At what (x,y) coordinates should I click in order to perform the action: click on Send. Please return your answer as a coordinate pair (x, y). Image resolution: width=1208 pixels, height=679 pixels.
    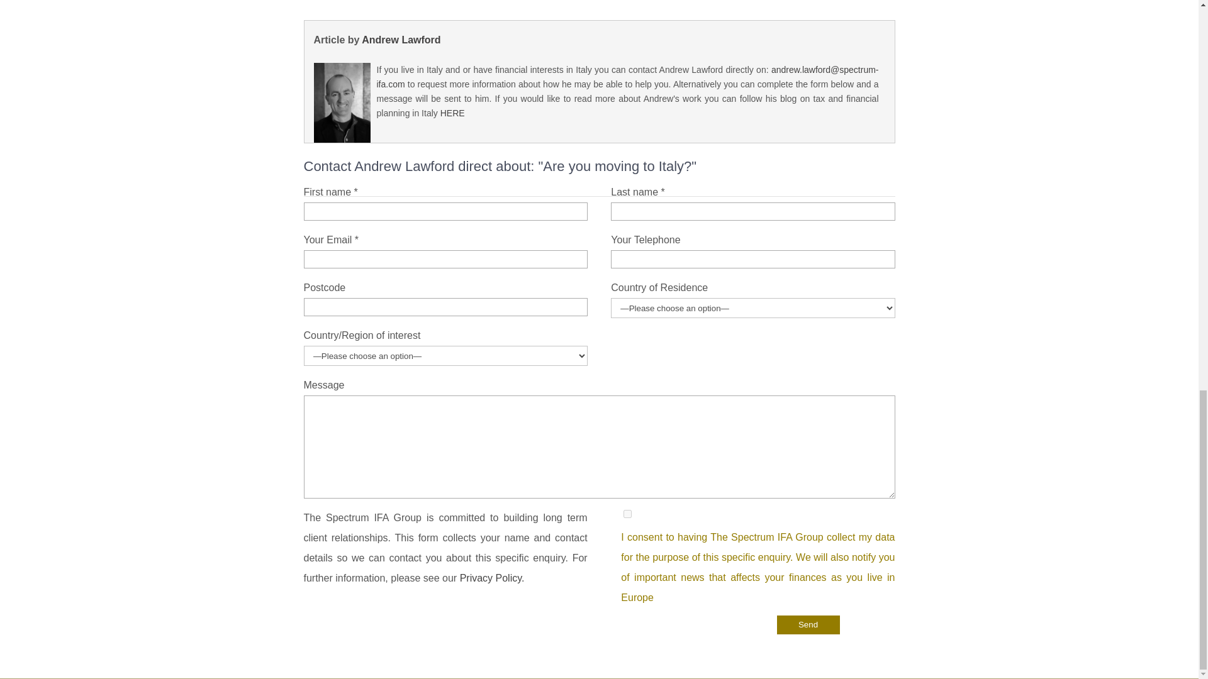
    Looking at the image, I should click on (808, 624).